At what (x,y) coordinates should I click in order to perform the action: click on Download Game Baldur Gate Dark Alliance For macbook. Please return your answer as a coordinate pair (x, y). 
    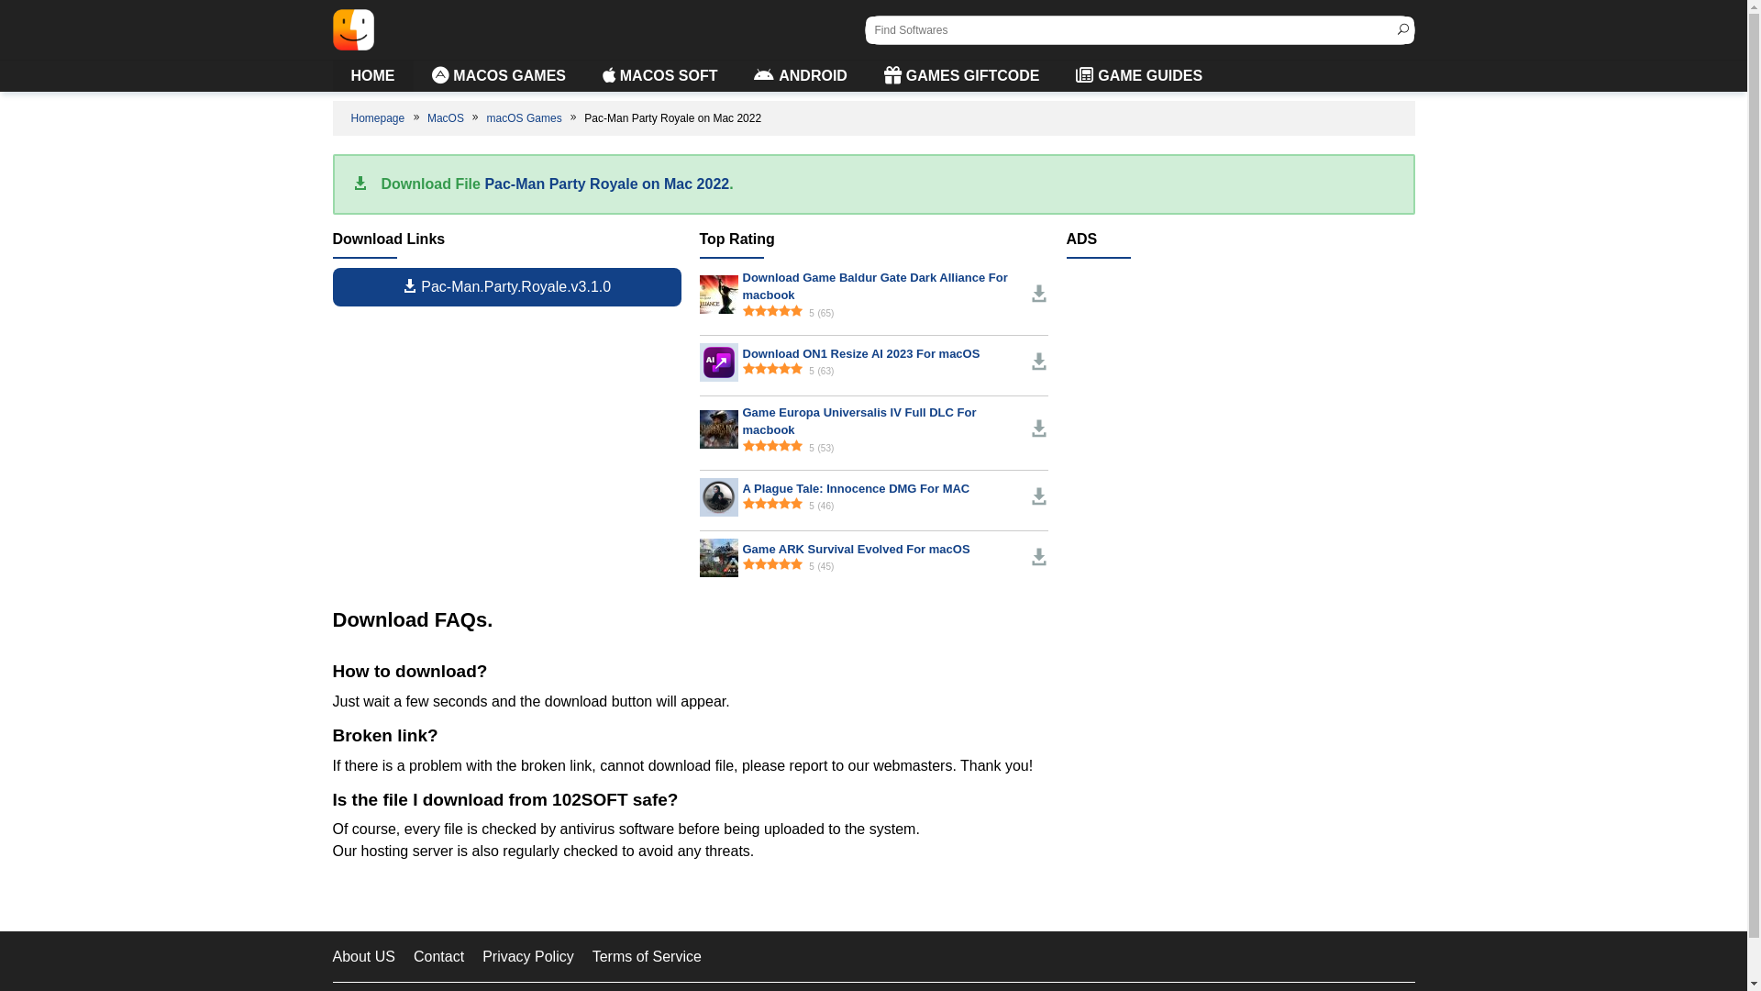
    Looking at the image, I should click on (875, 286).